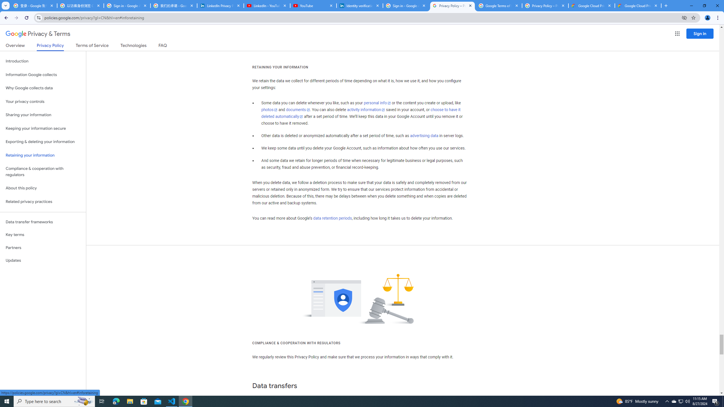 Image resolution: width=724 pixels, height=407 pixels. What do you see at coordinates (377, 103) in the screenshot?
I see `personal info` at bounding box center [377, 103].